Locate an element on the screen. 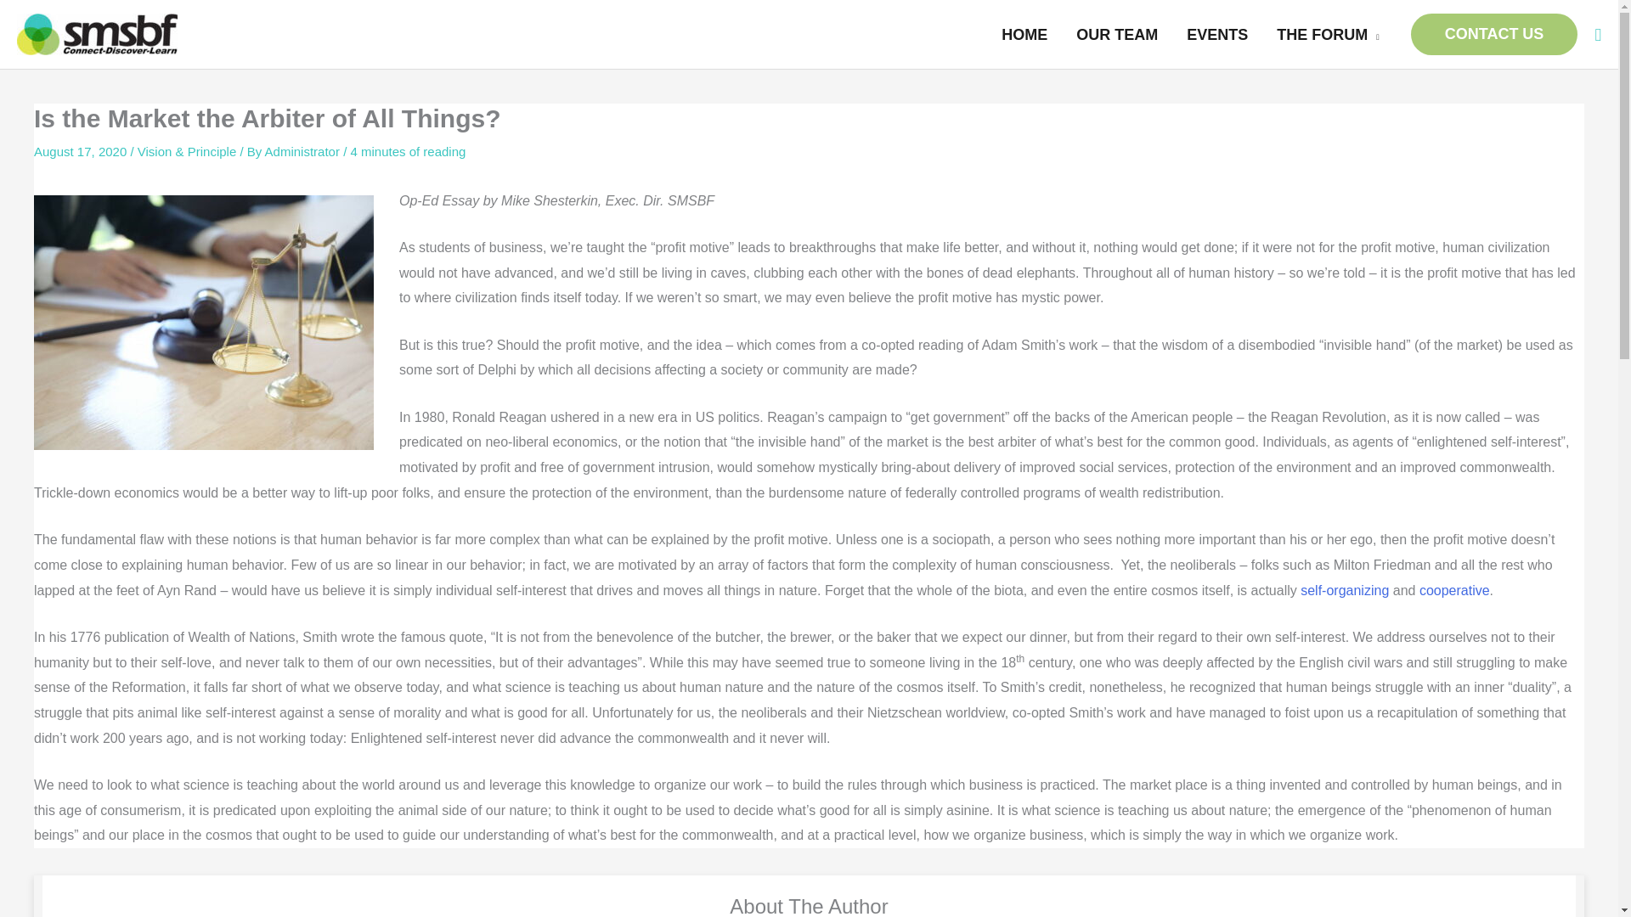  OUR TEAM is located at coordinates (1116, 34).